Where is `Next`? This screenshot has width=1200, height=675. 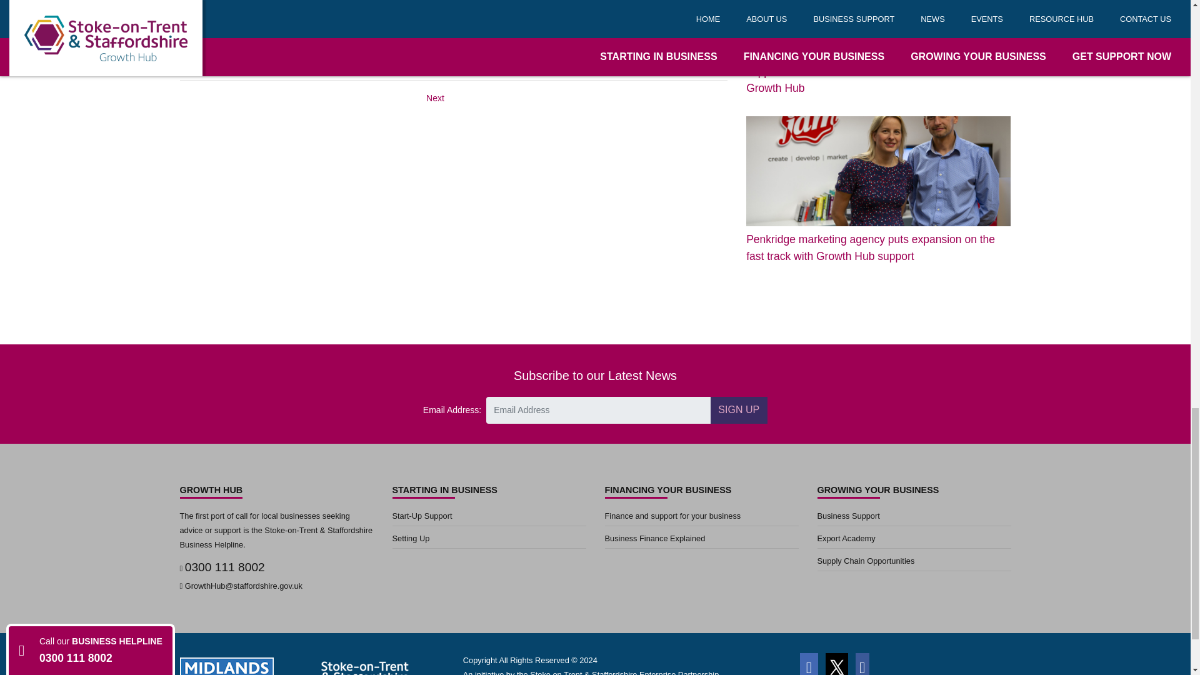
Next is located at coordinates (435, 98).